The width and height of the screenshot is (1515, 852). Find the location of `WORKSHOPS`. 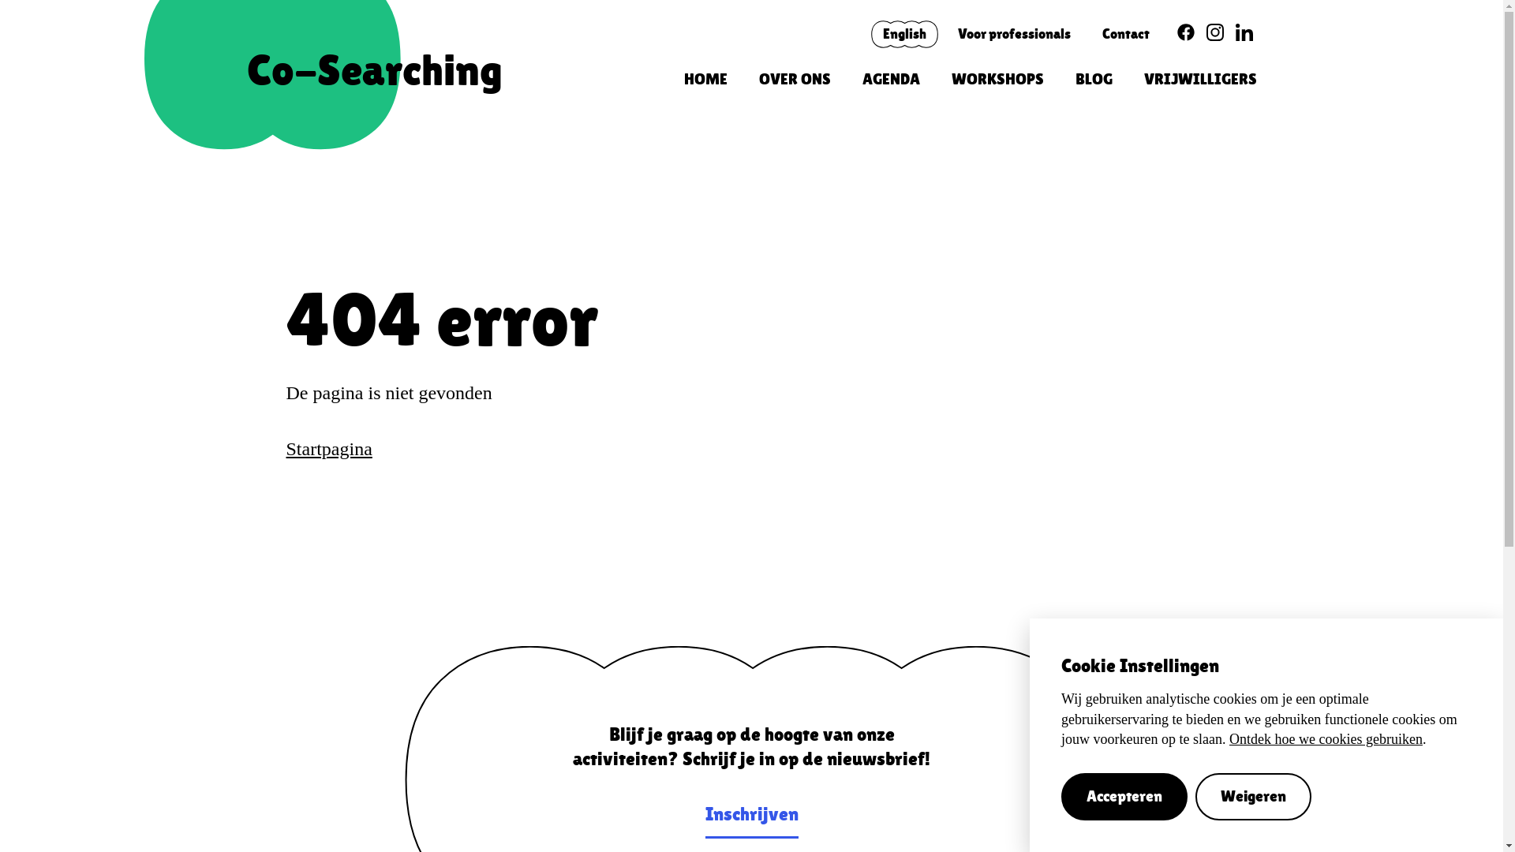

WORKSHOPS is located at coordinates (997, 80).